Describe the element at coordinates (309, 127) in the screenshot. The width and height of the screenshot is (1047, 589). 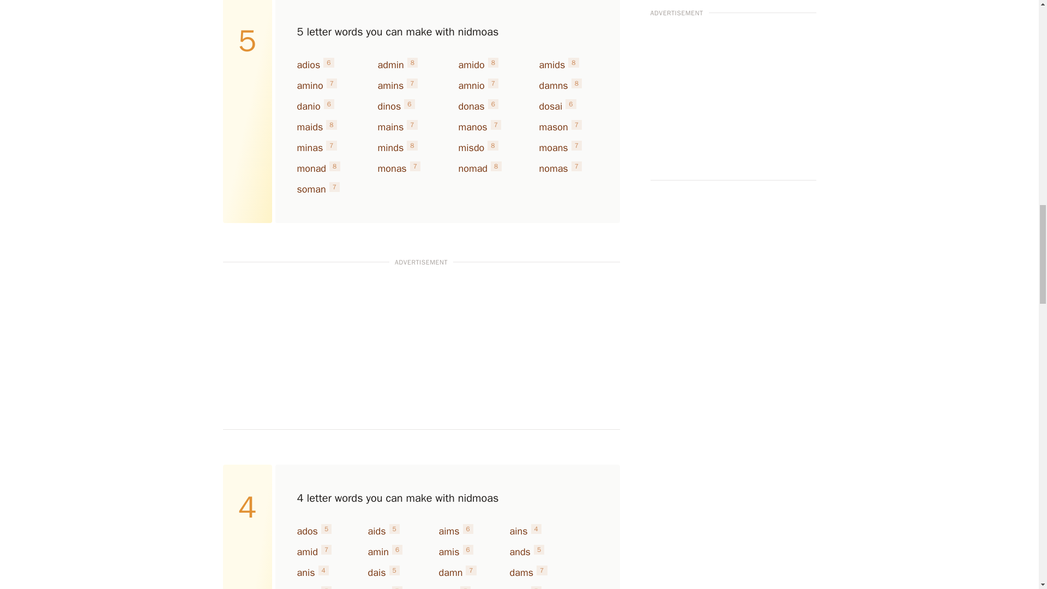
I see `maids` at that location.